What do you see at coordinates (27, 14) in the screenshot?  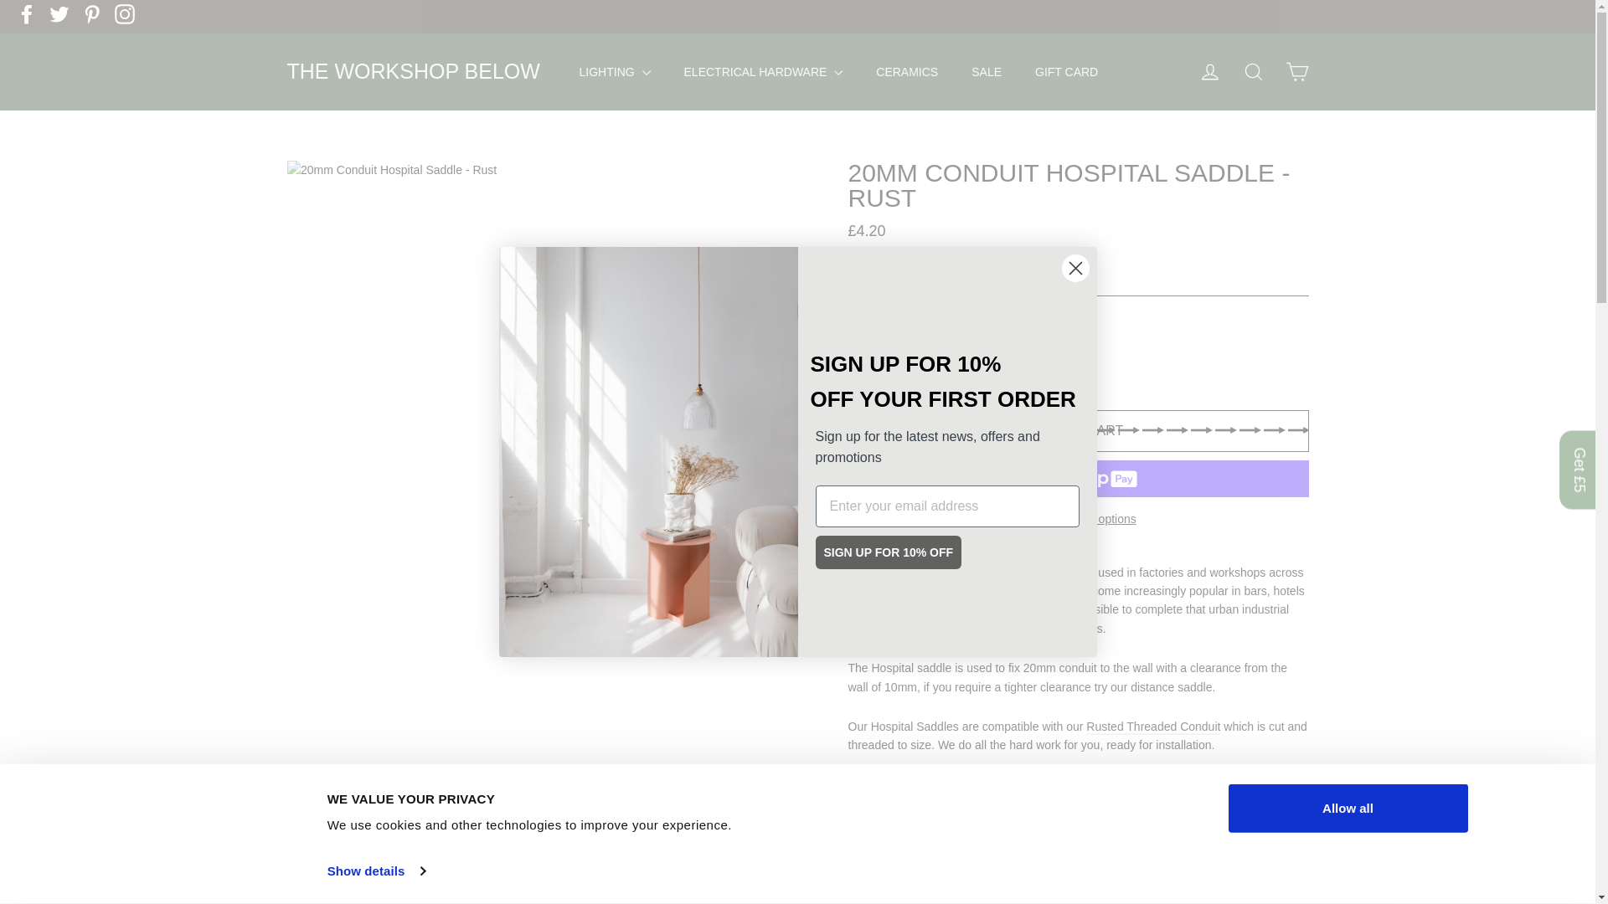 I see `THE WORKSHOP BELOW on Facebook` at bounding box center [27, 14].